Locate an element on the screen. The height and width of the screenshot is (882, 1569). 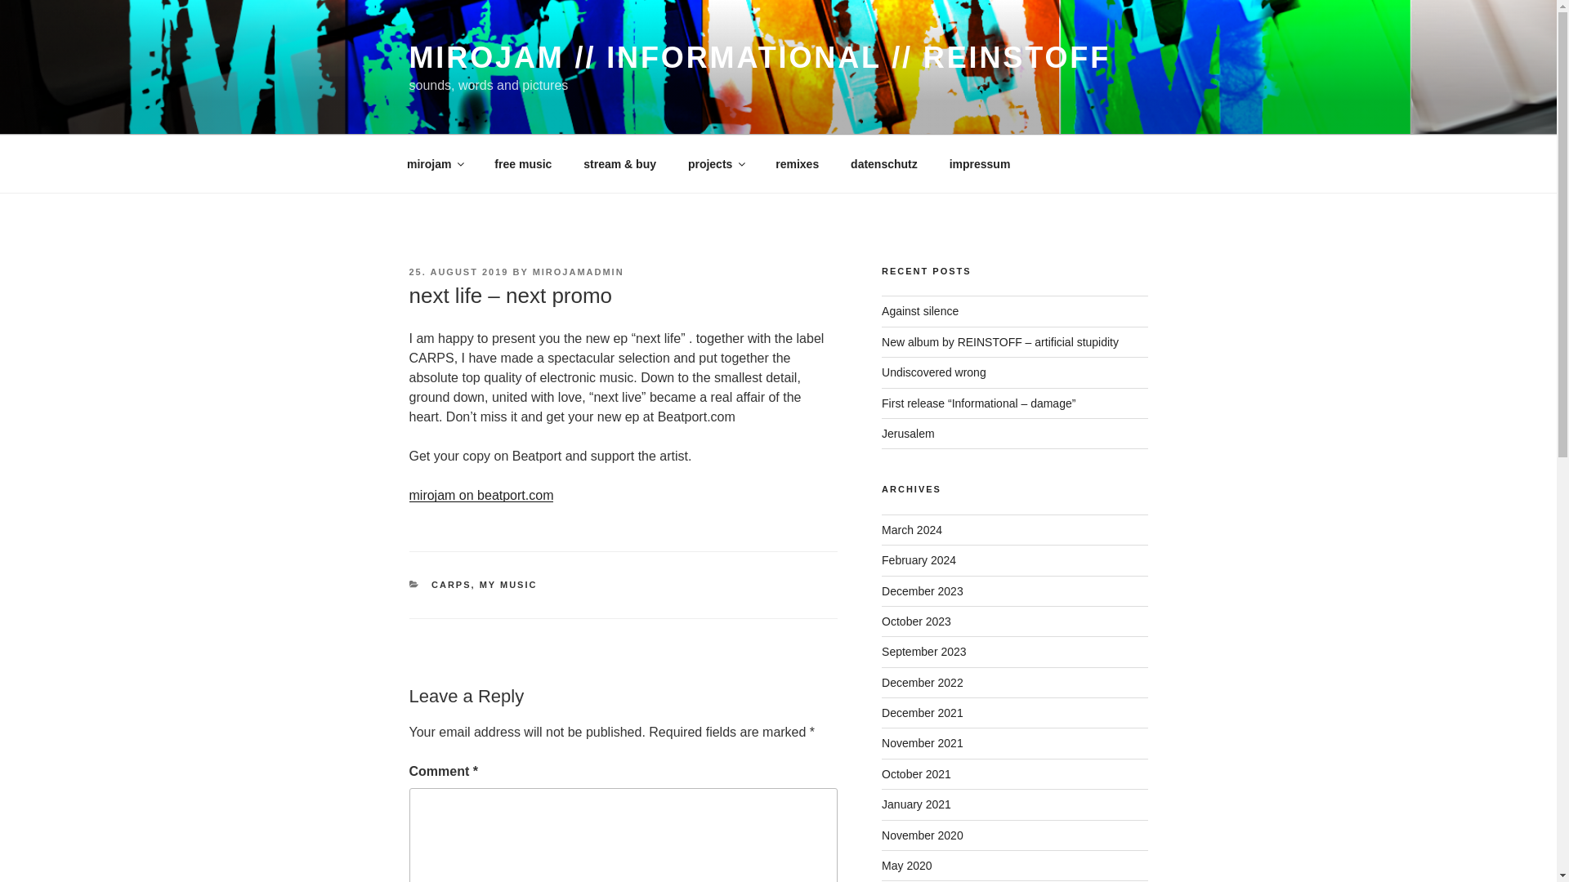
projects is located at coordinates (715, 163).